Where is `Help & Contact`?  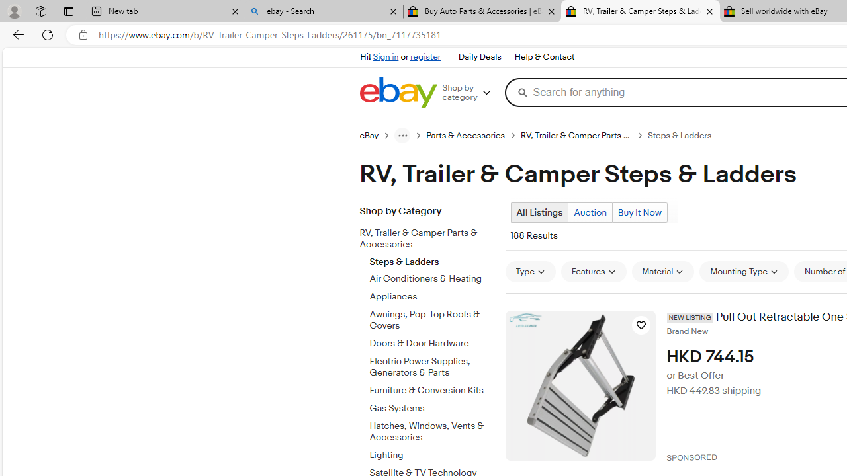
Help & Contact is located at coordinates (544, 57).